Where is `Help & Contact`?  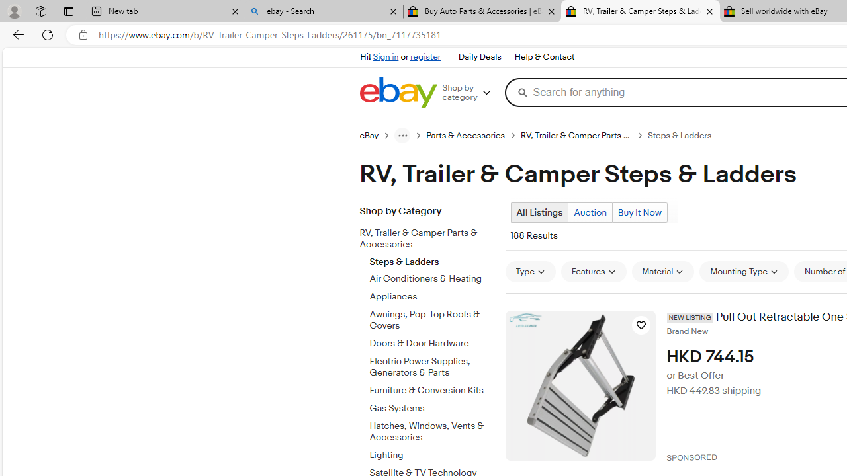
Help & Contact is located at coordinates (544, 57).